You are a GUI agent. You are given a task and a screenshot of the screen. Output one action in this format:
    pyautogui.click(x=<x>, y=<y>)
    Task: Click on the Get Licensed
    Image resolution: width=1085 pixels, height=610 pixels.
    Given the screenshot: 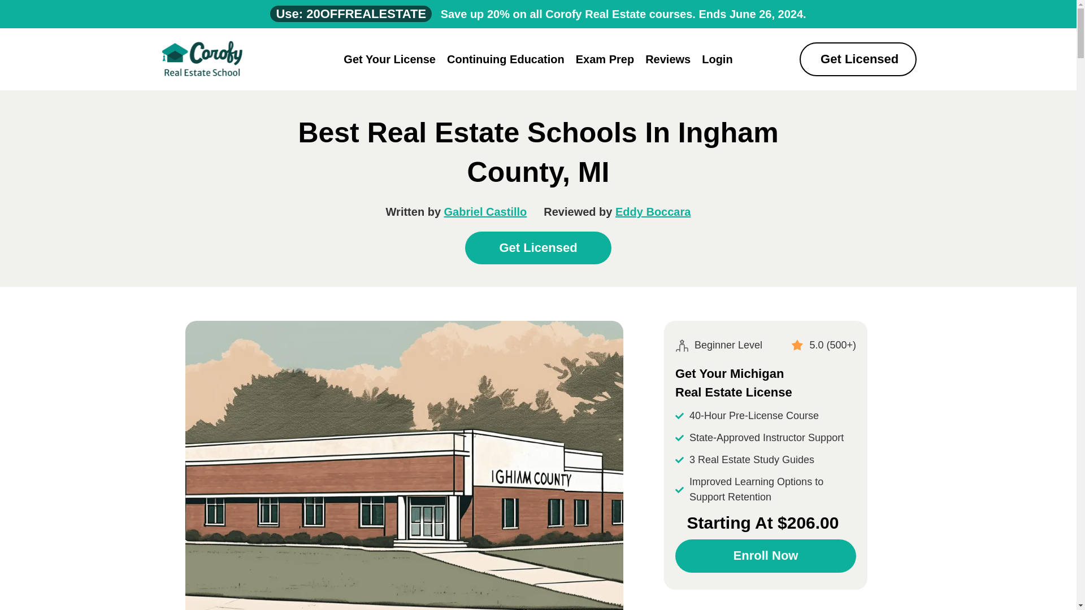 What is the action you would take?
    pyautogui.click(x=858, y=59)
    